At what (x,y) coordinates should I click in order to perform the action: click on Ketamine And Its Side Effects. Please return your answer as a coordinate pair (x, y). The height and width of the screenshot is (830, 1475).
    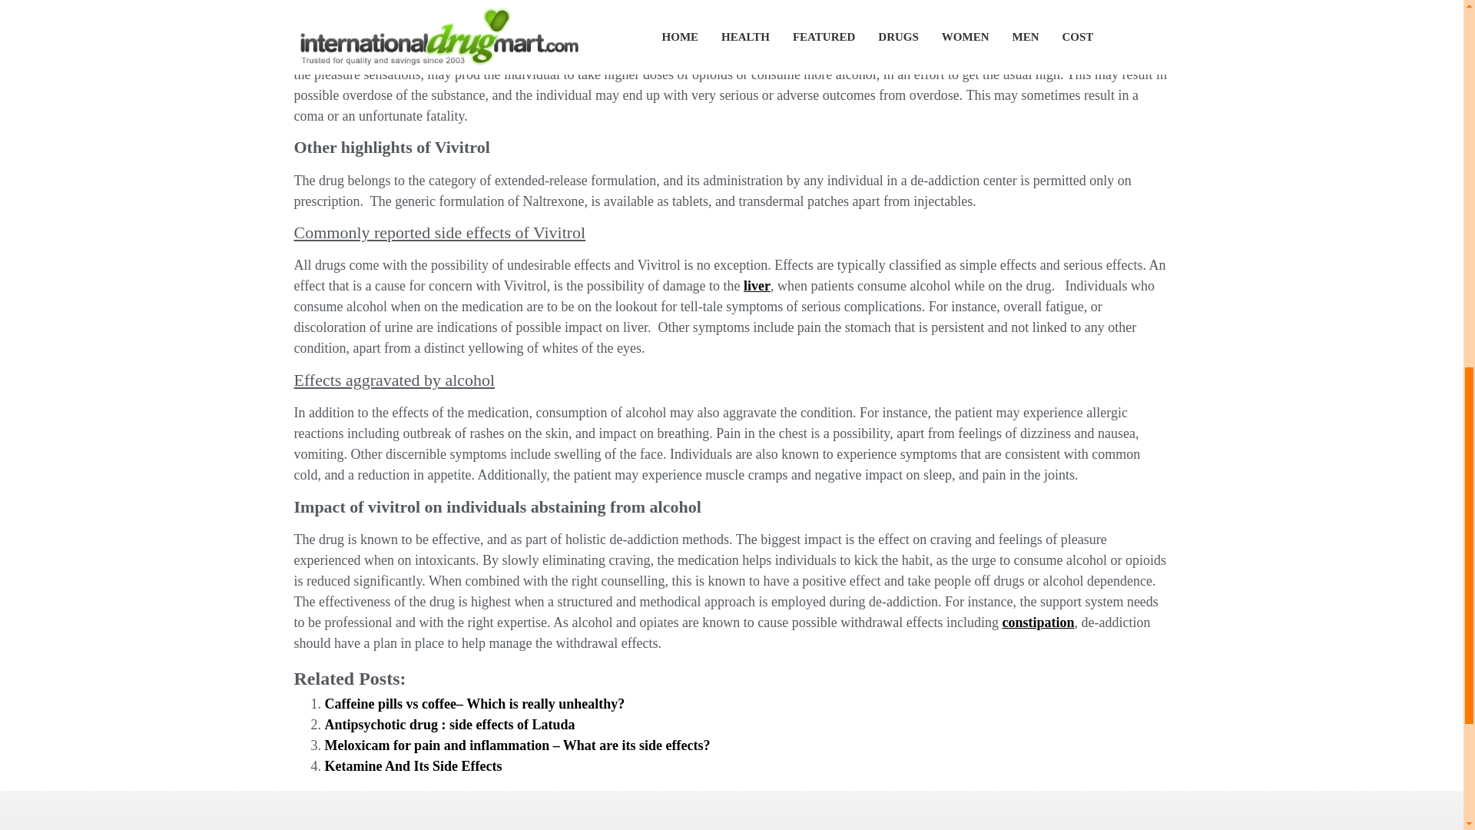
    Looking at the image, I should click on (413, 765).